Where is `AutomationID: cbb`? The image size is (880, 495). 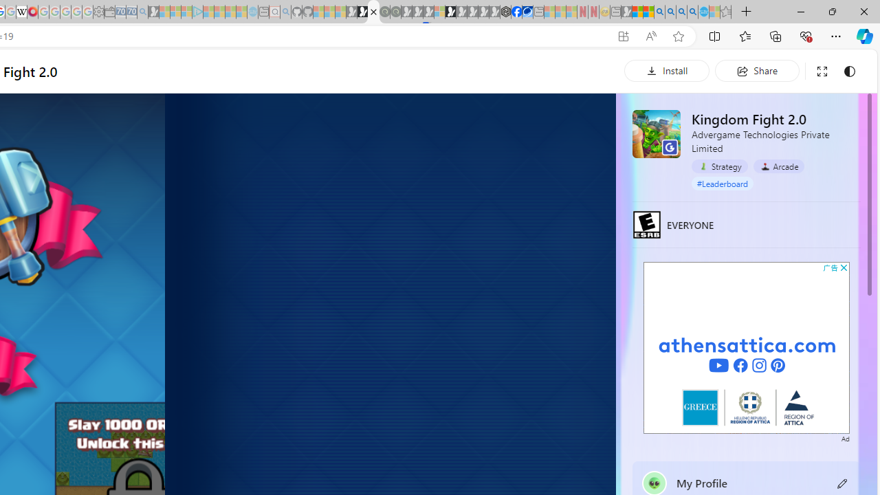
AutomationID: cbb is located at coordinates (844, 267).